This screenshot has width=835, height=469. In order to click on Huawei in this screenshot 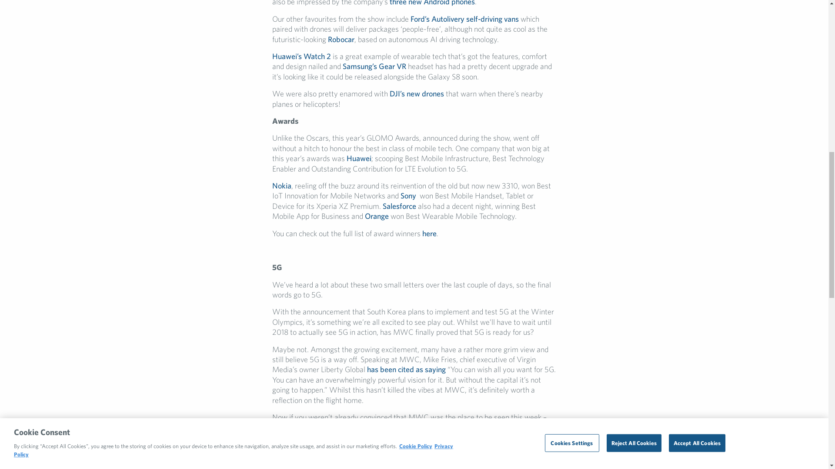, I will do `click(359, 158)`.